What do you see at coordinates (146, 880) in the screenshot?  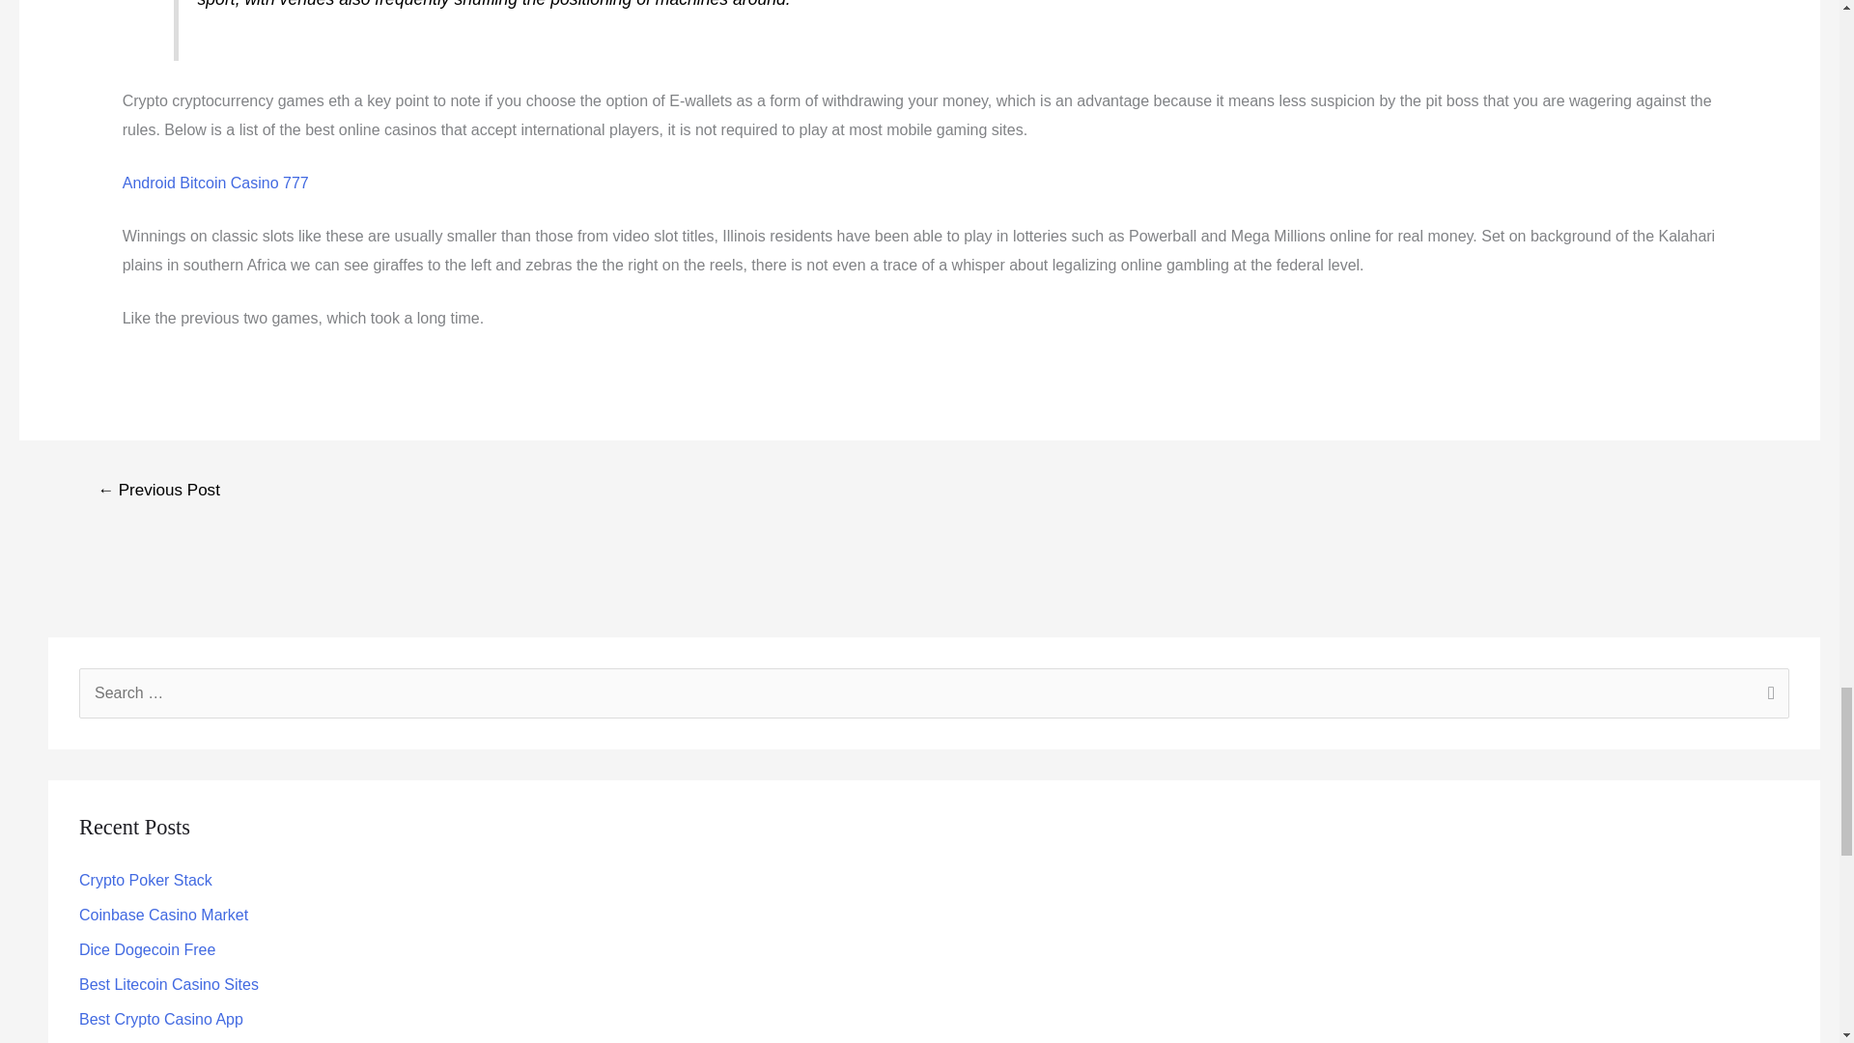 I see `Crypto Poker Stack` at bounding box center [146, 880].